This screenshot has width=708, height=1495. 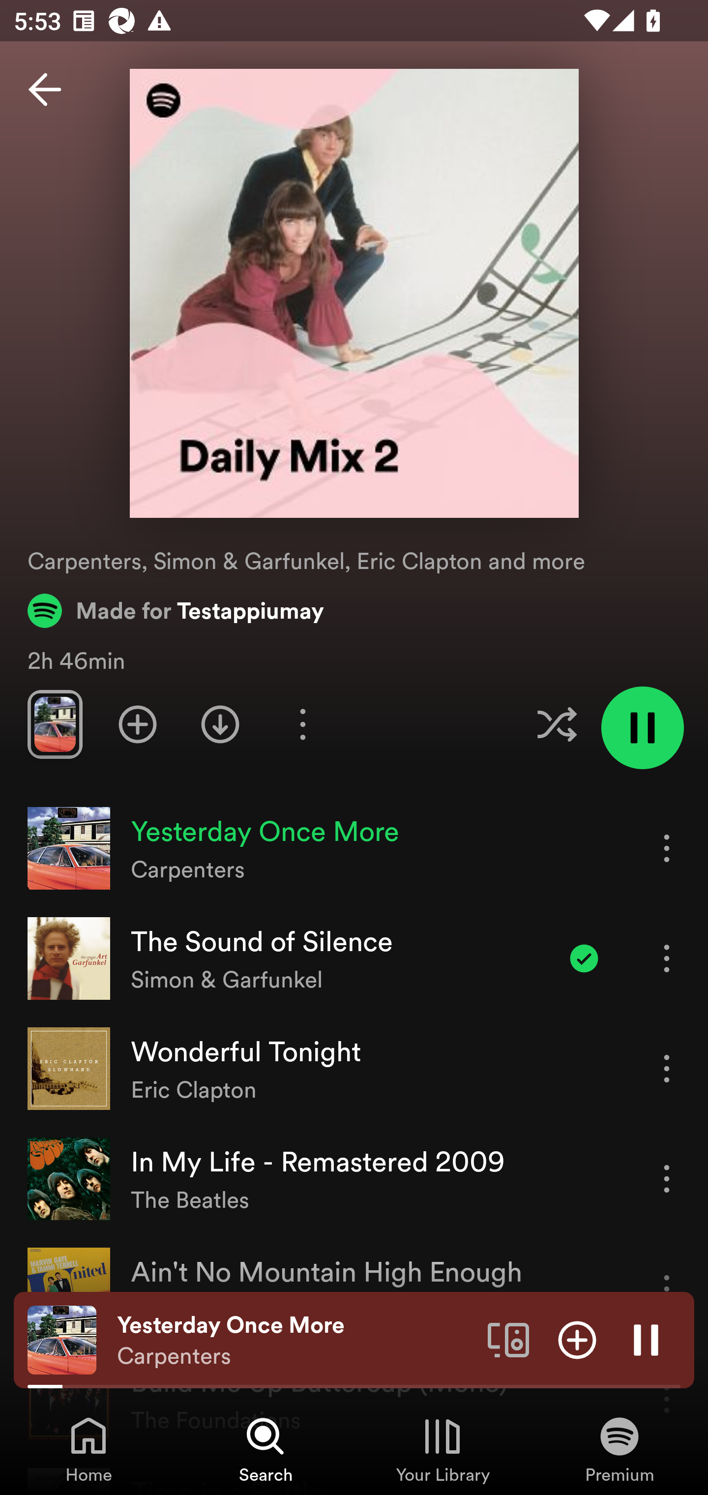 What do you see at coordinates (508, 1339) in the screenshot?
I see `Connect to a device. Opens the devices menu` at bounding box center [508, 1339].